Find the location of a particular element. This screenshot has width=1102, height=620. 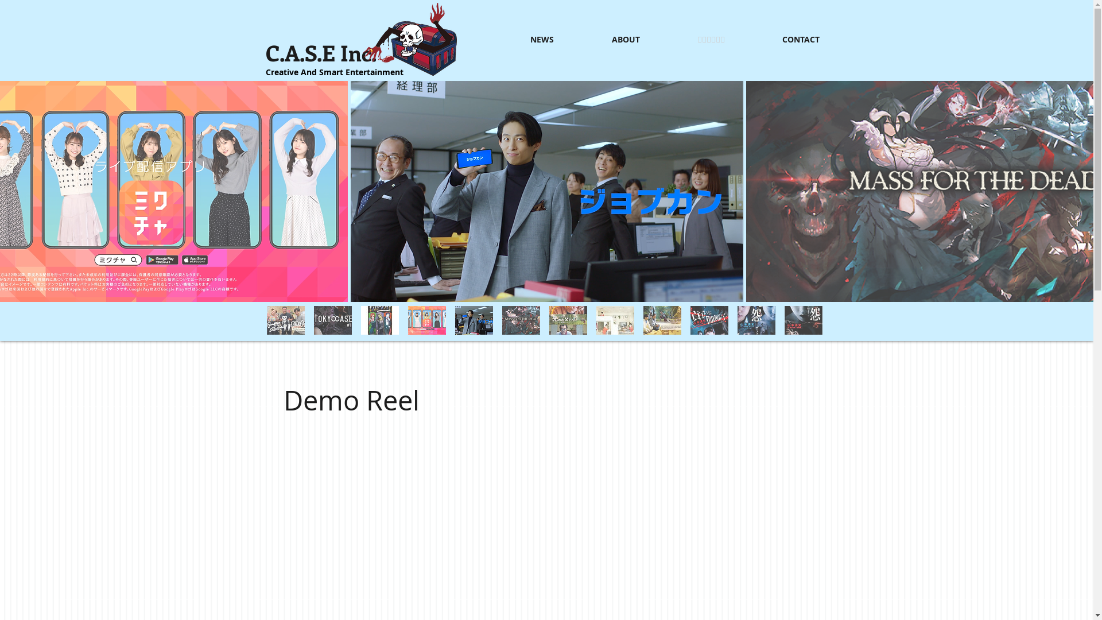

ABOUT is located at coordinates (605, 40).